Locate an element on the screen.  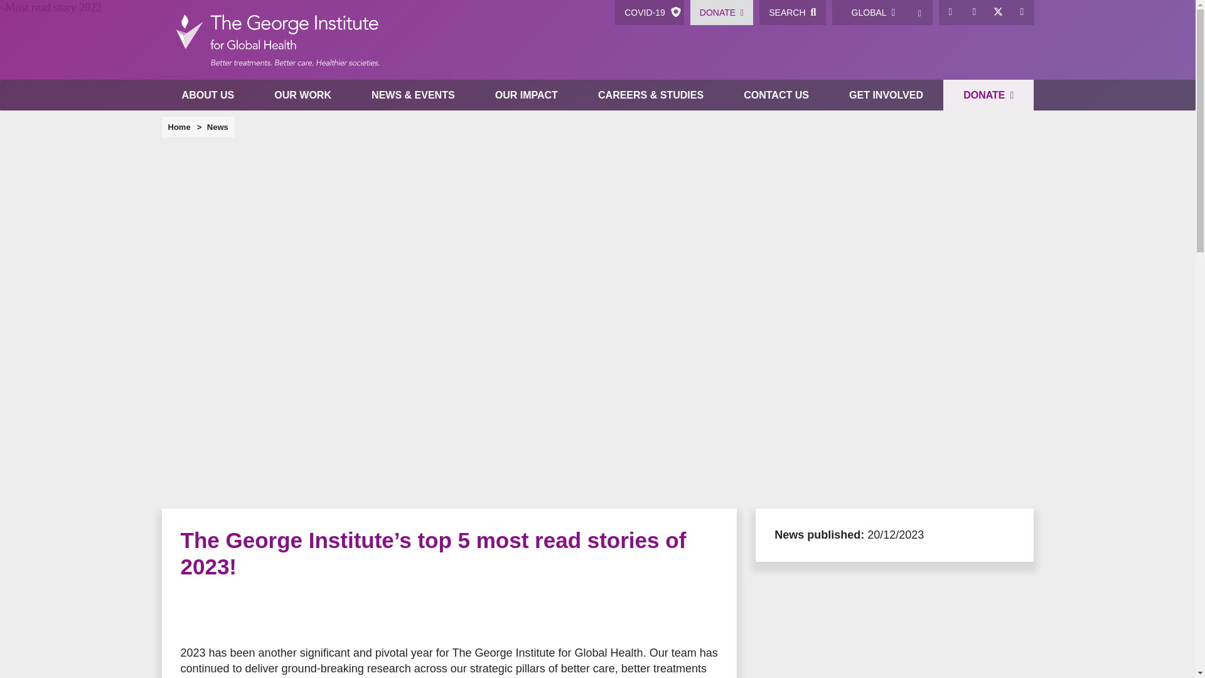
ABOUT US is located at coordinates (208, 95).